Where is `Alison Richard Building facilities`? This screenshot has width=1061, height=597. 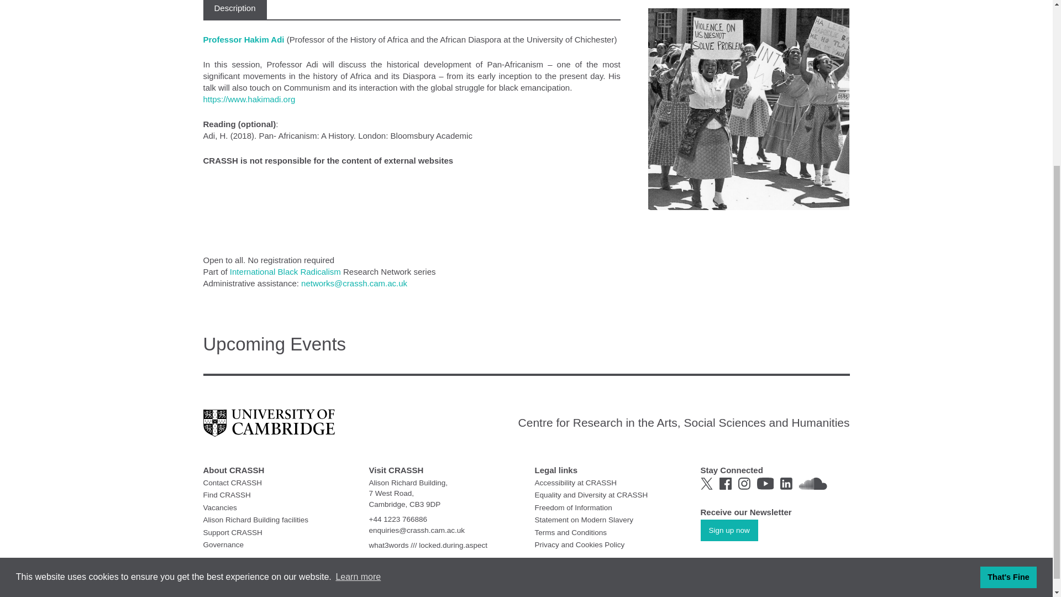 Alison Richard Building facilities is located at coordinates (256, 520).